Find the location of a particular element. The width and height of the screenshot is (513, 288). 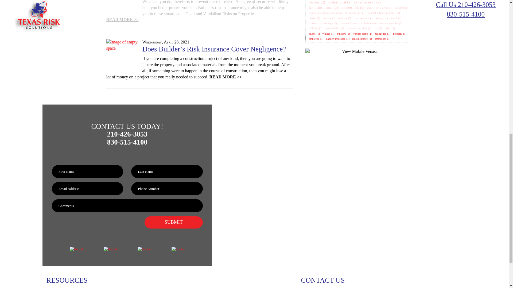

owners is located at coordinates (314, 2).